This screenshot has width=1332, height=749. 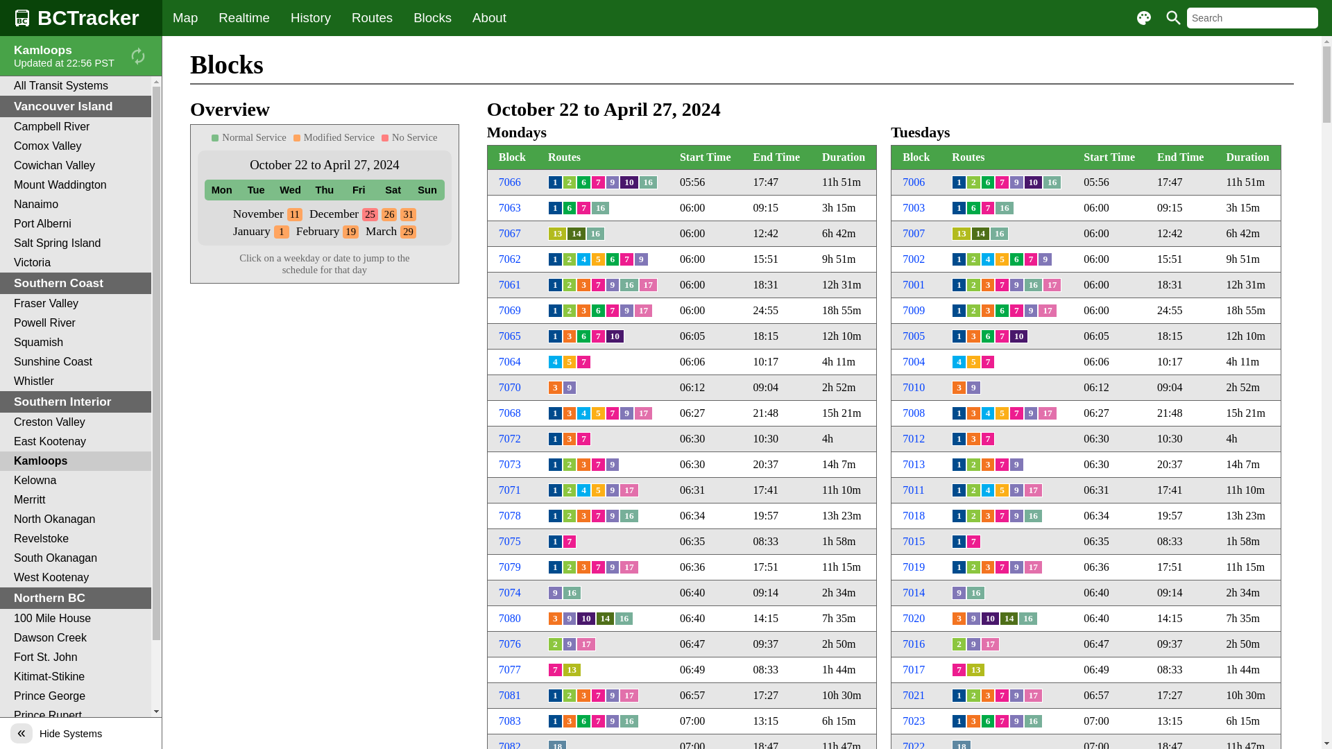 I want to click on 1, so click(x=555, y=259).